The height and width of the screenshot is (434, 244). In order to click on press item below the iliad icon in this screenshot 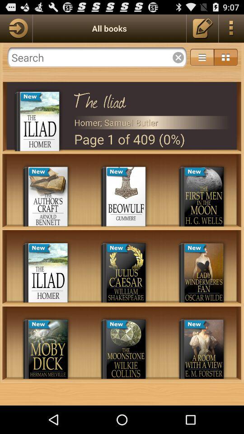, I will do `click(152, 122)`.